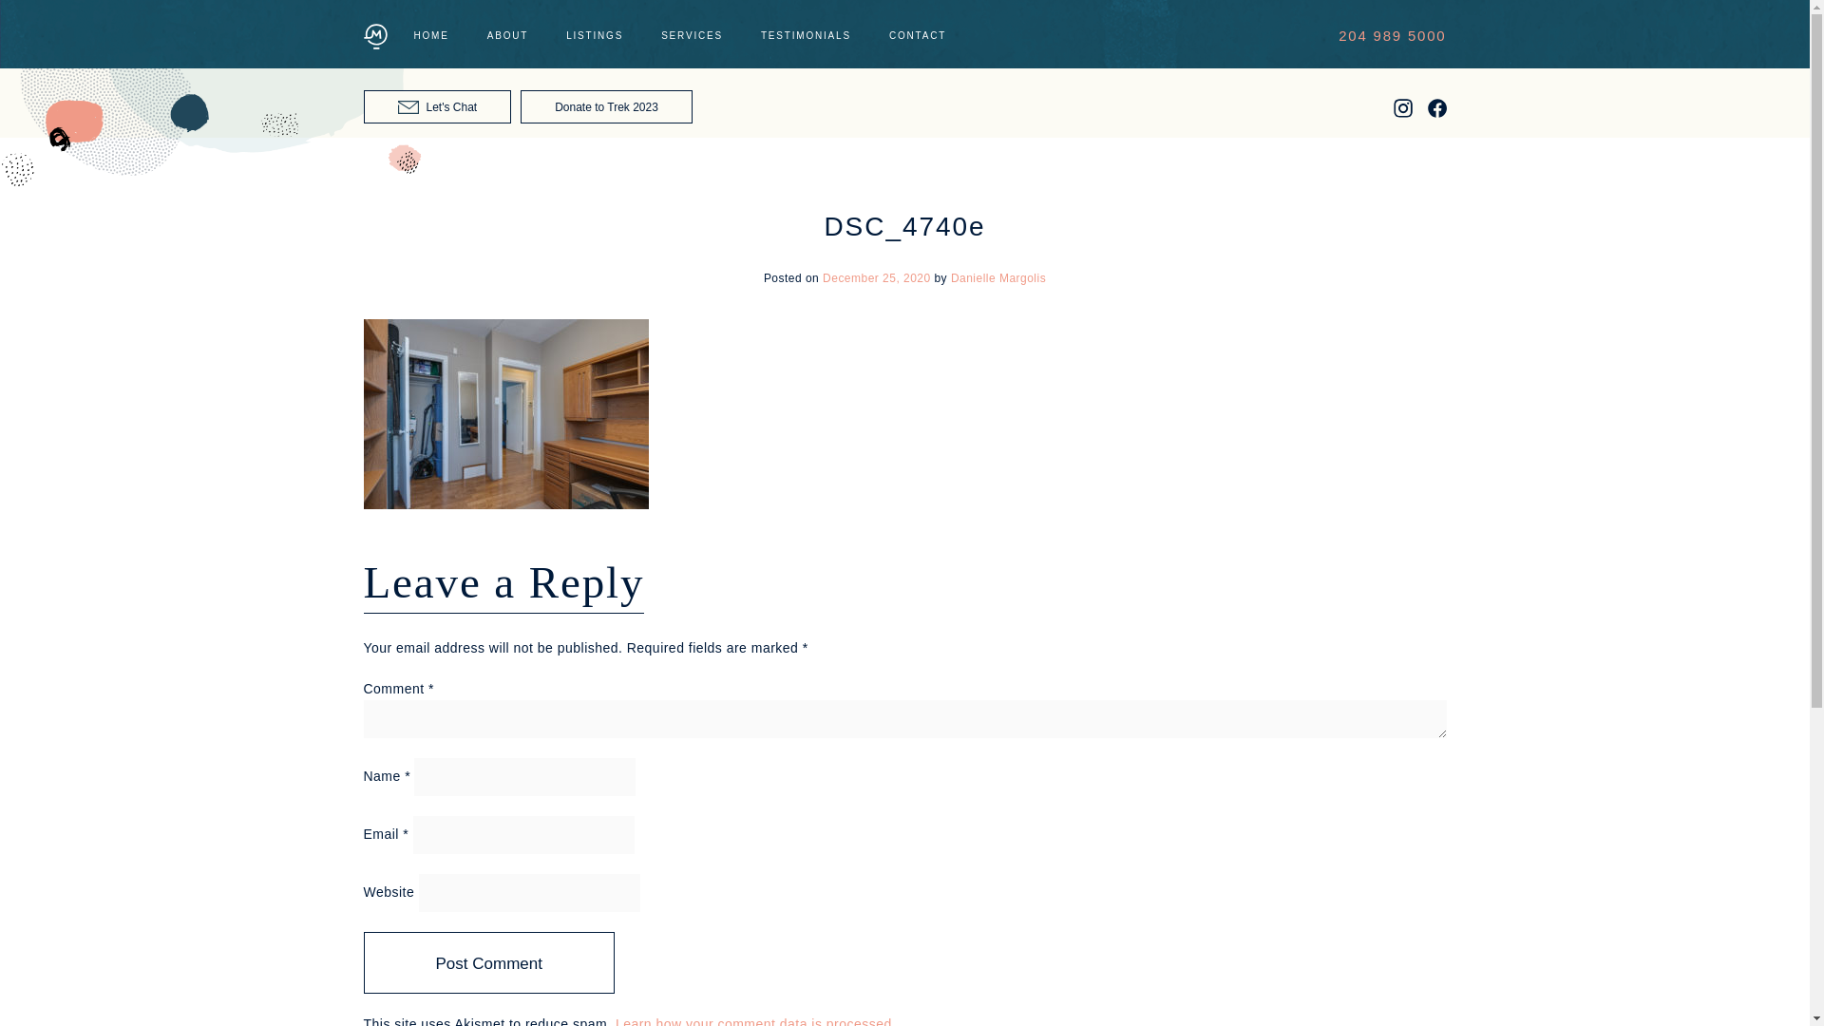 The width and height of the screenshot is (1824, 1026). What do you see at coordinates (806, 36) in the screenshot?
I see `TESTIMONIALS` at bounding box center [806, 36].